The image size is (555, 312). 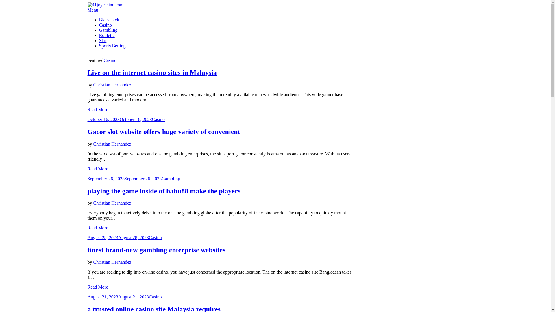 What do you see at coordinates (112, 262) in the screenshot?
I see `Christian Hernandez` at bounding box center [112, 262].